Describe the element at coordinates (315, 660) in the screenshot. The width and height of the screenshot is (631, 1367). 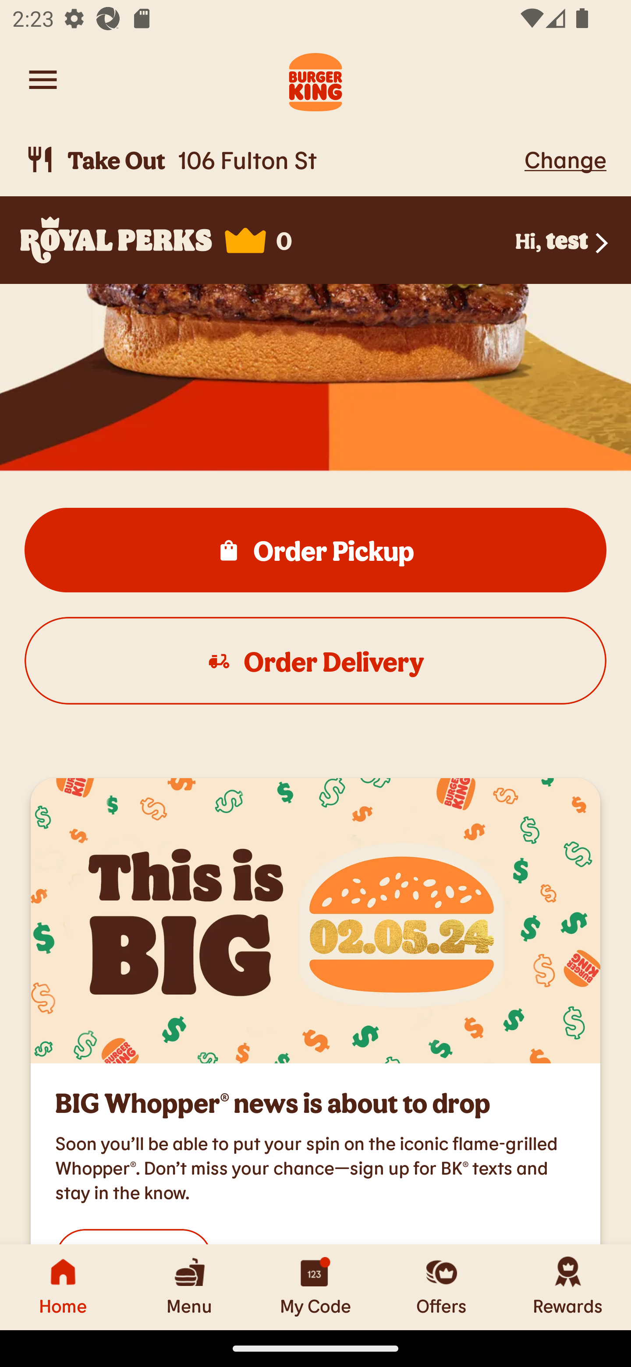
I see `, Order Delivery  Order Delivery` at that location.